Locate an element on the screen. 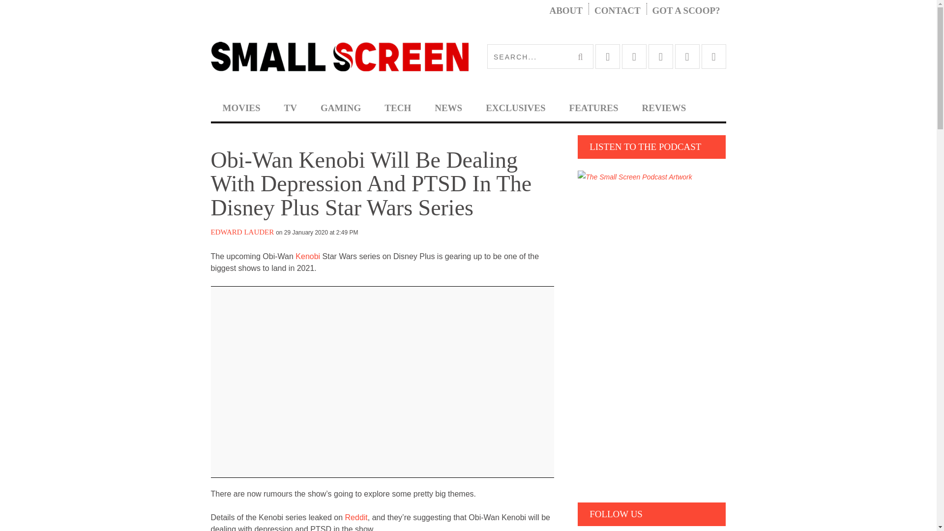  GOT A SCOOP? is located at coordinates (686, 11).